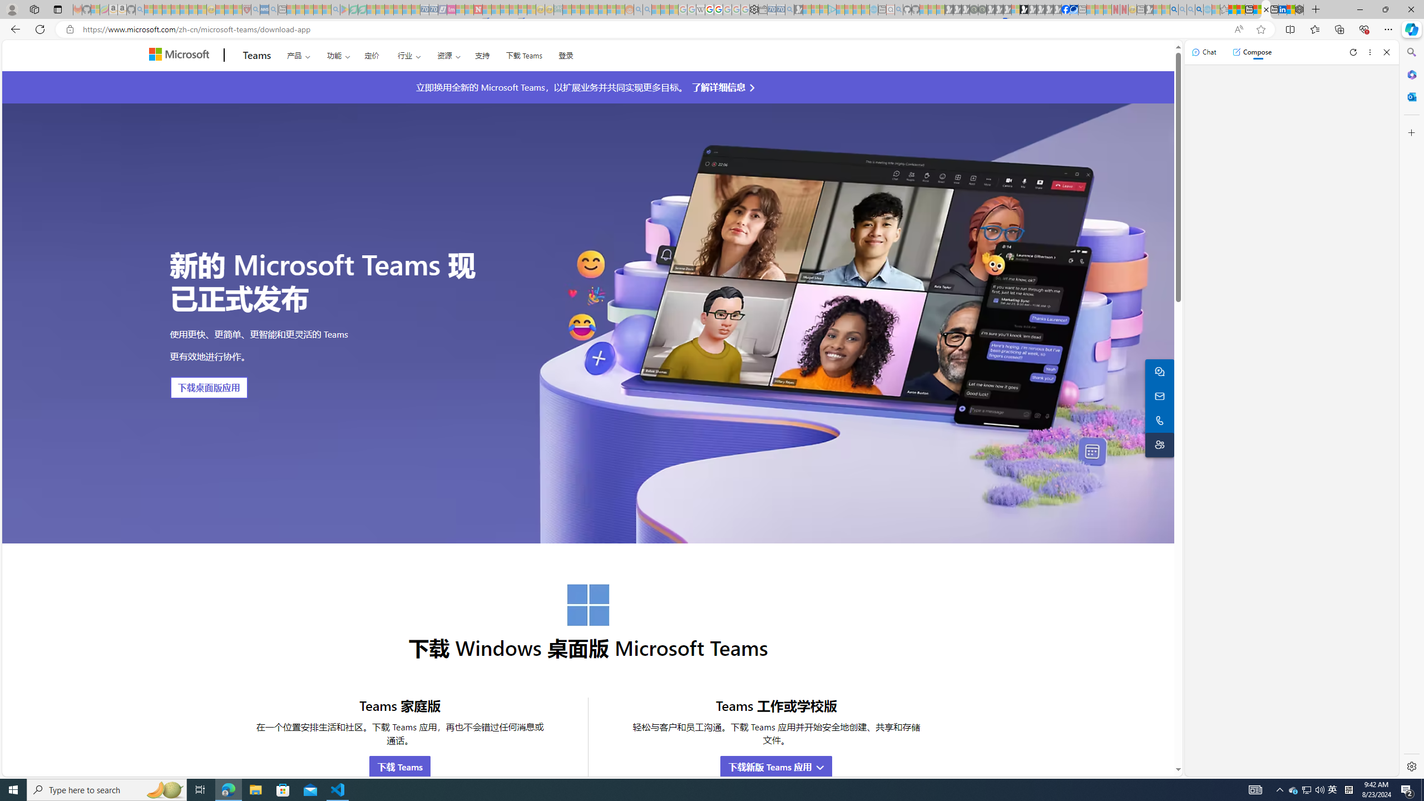 The image size is (1424, 801). Describe the element at coordinates (1074, 9) in the screenshot. I see `AQI & Health | AirNow.gov` at that location.